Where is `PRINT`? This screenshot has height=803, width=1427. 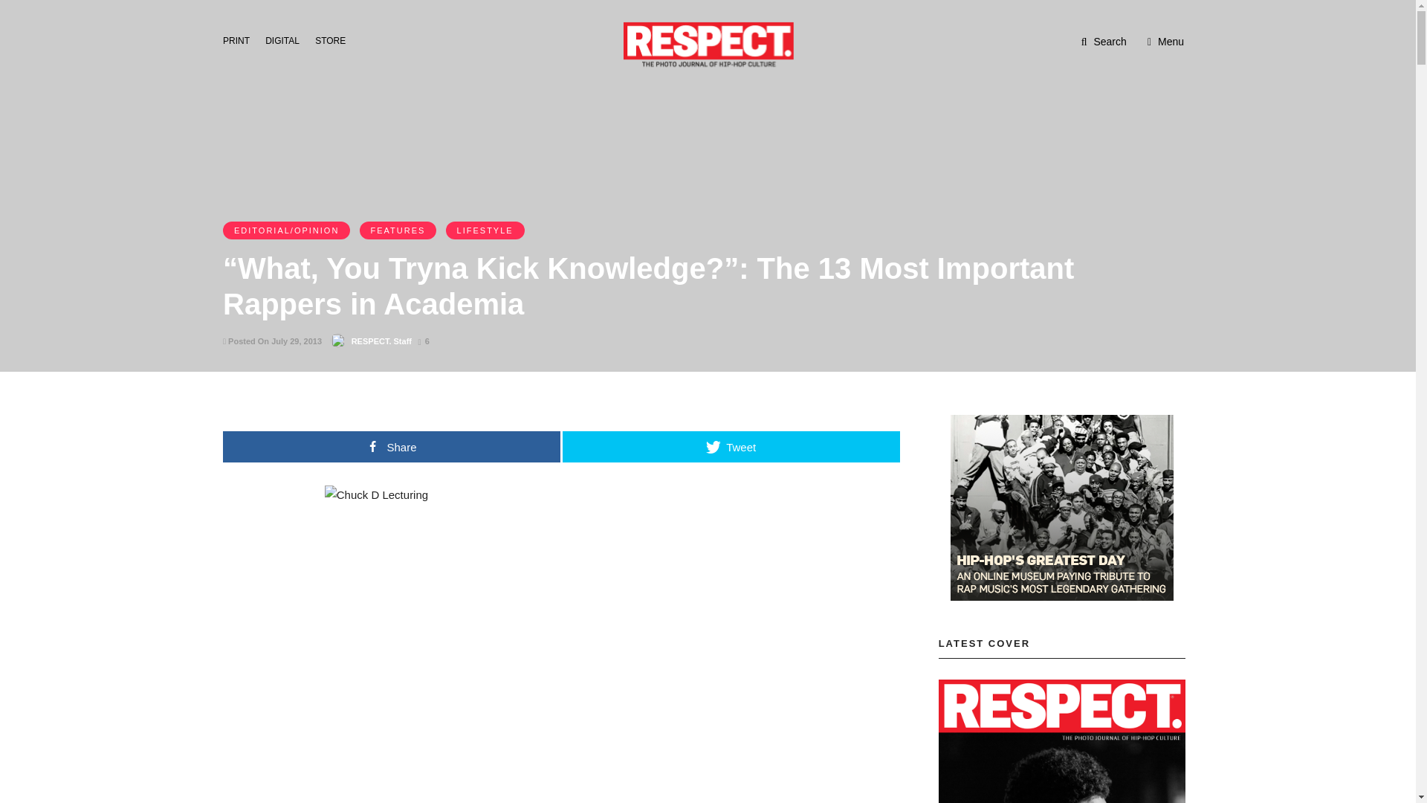
PRINT is located at coordinates (240, 39).